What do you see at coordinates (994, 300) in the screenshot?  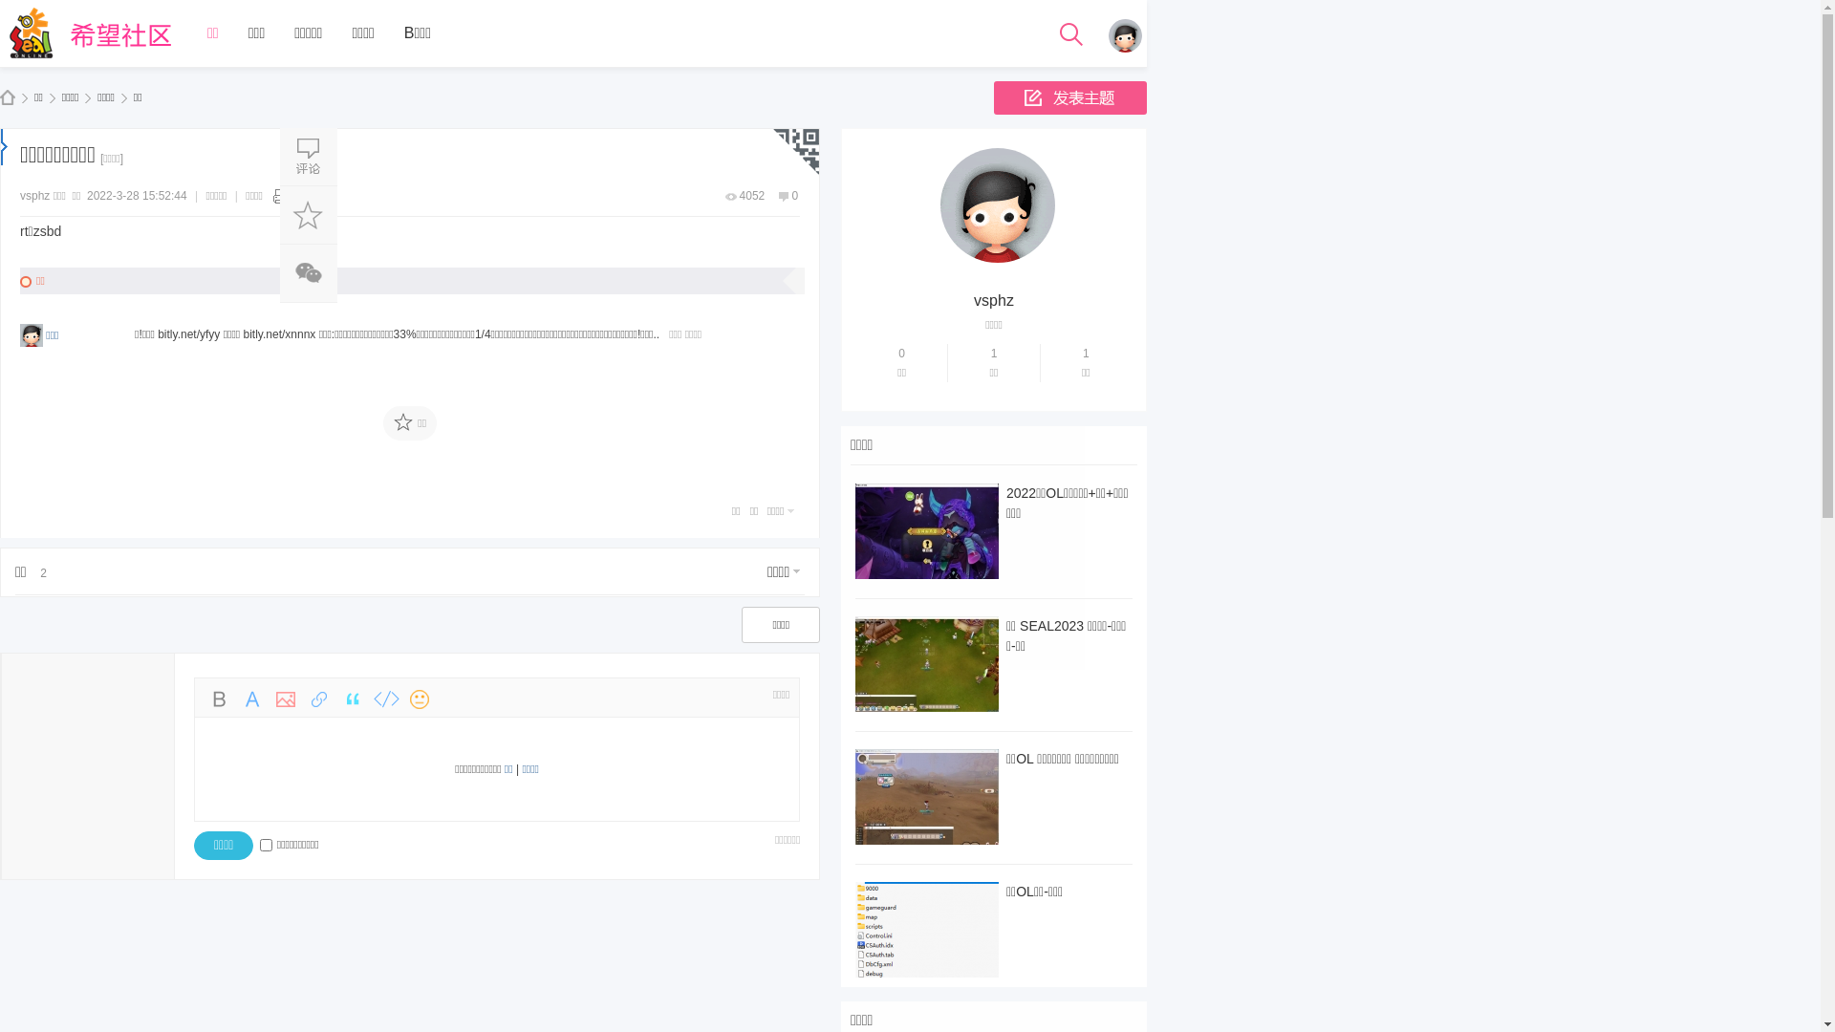 I see `vsphz` at bounding box center [994, 300].